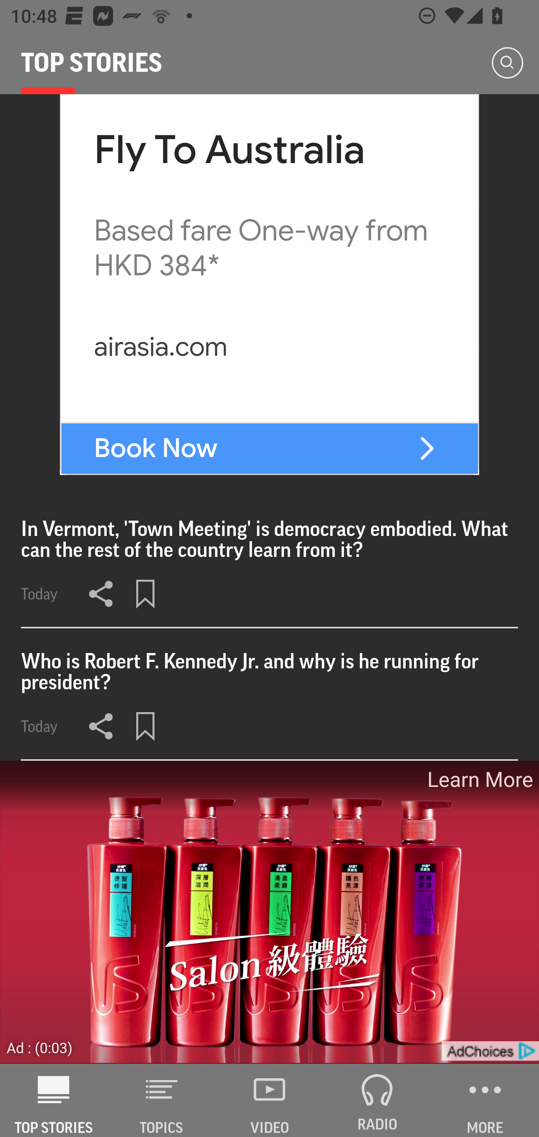 This screenshot has height=1137, width=539. I want to click on Learn More Ad : (0:03) get?name=admarker-full-tl, so click(269, 912).